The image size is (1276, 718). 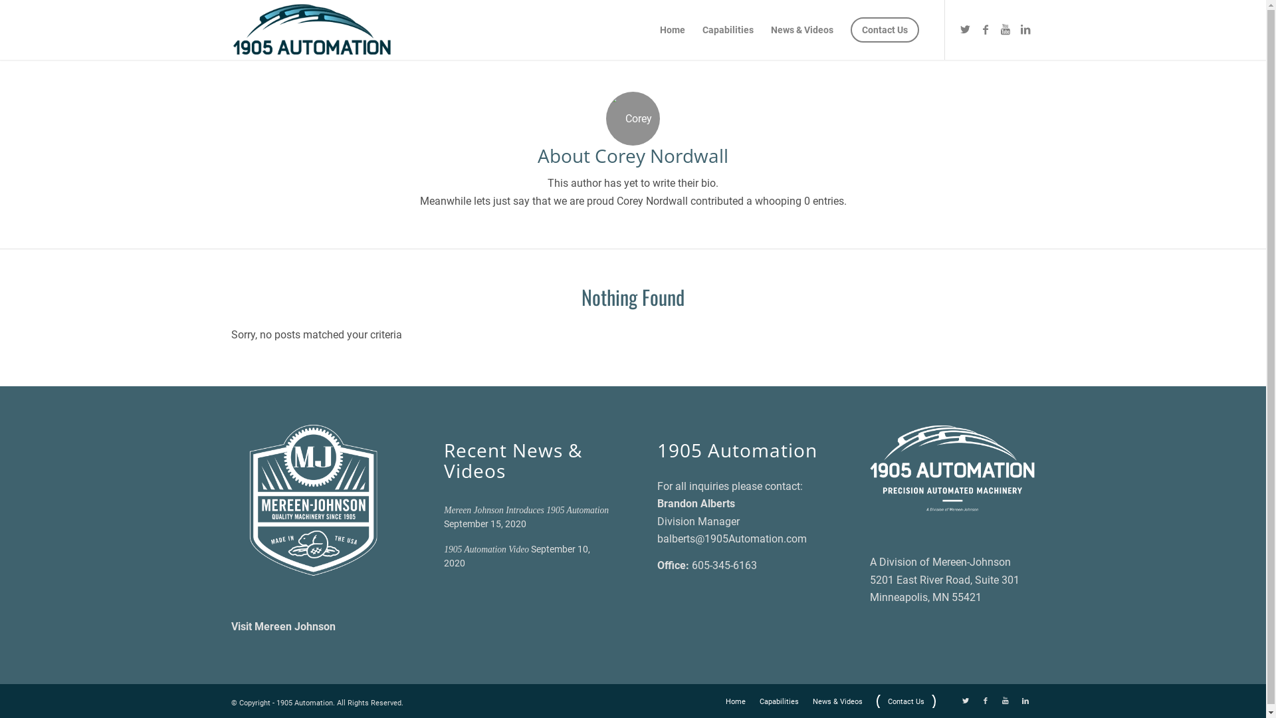 What do you see at coordinates (779, 702) in the screenshot?
I see `Capabilities` at bounding box center [779, 702].